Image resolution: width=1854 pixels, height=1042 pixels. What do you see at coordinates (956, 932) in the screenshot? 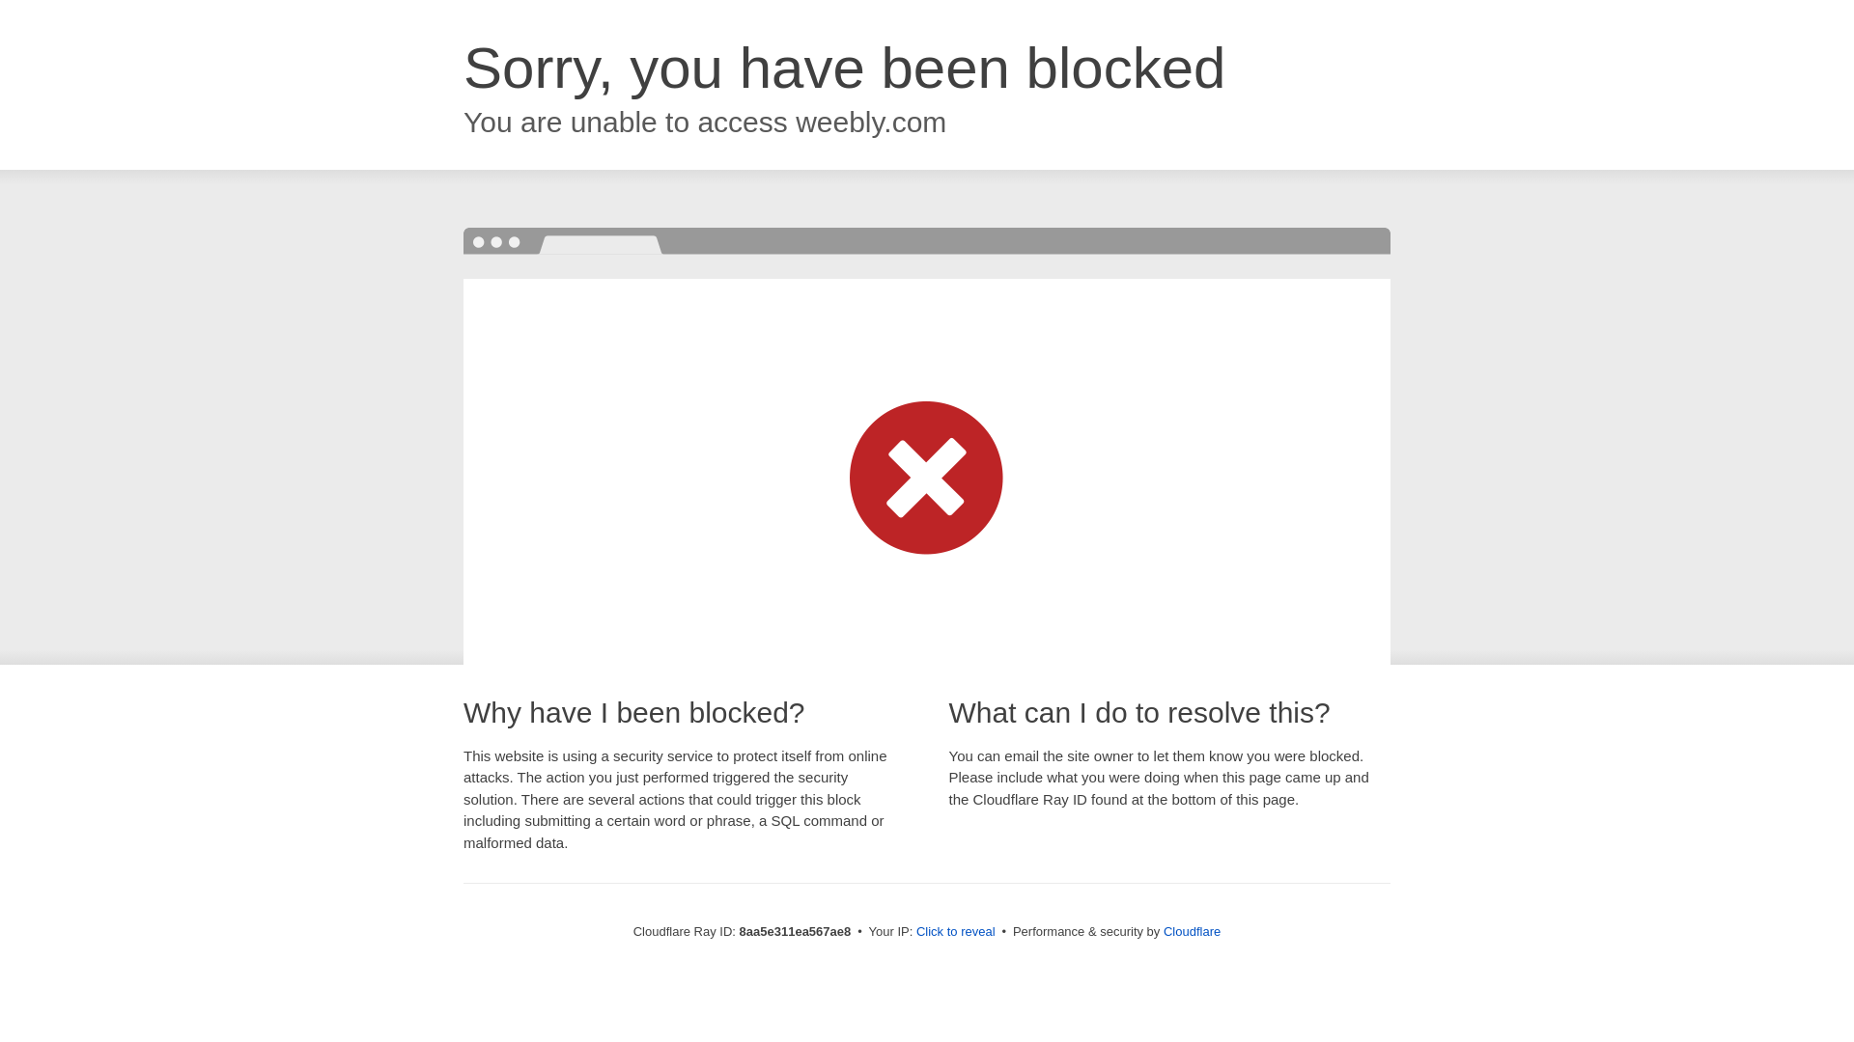
I see `Click to reveal` at bounding box center [956, 932].